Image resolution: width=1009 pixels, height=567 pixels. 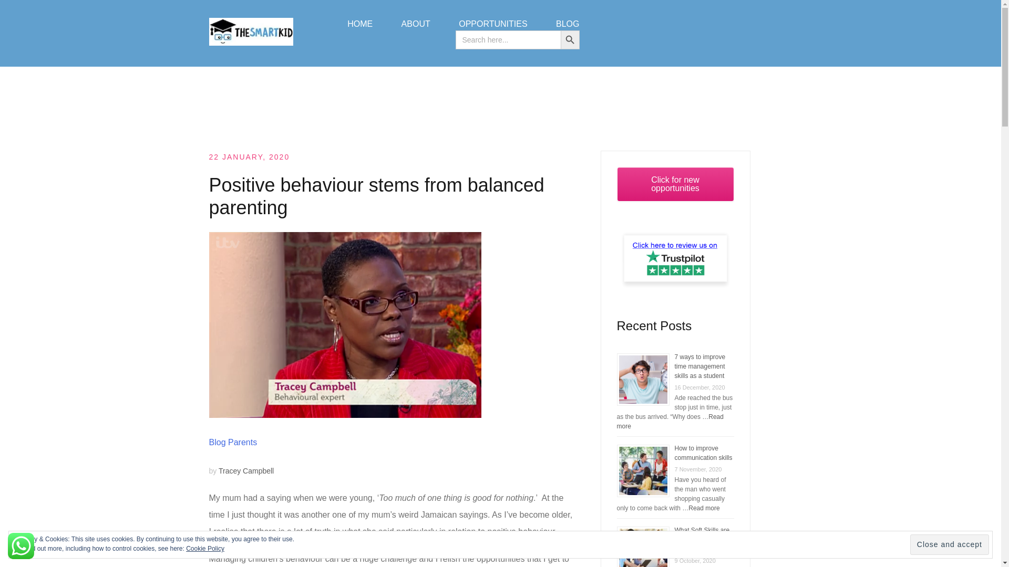 What do you see at coordinates (702, 540) in the screenshot?
I see `What Soft Skills are and how to develop them` at bounding box center [702, 540].